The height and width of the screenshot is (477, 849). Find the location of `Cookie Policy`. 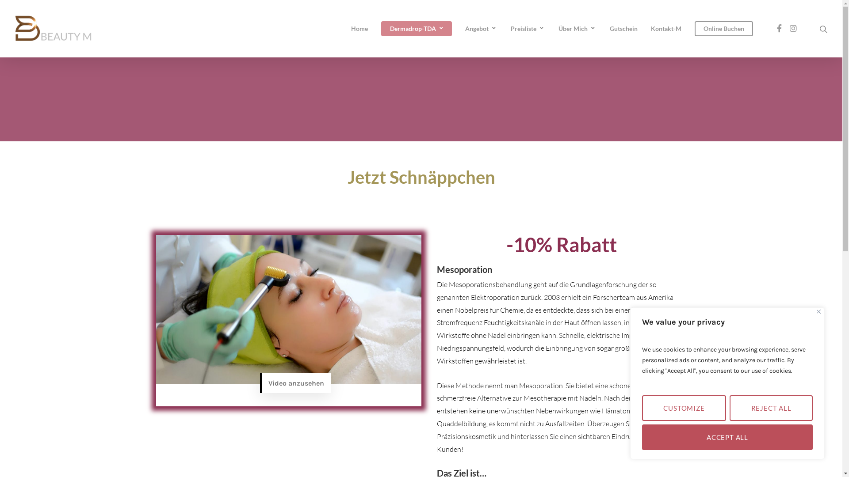

Cookie Policy is located at coordinates (243, 322).